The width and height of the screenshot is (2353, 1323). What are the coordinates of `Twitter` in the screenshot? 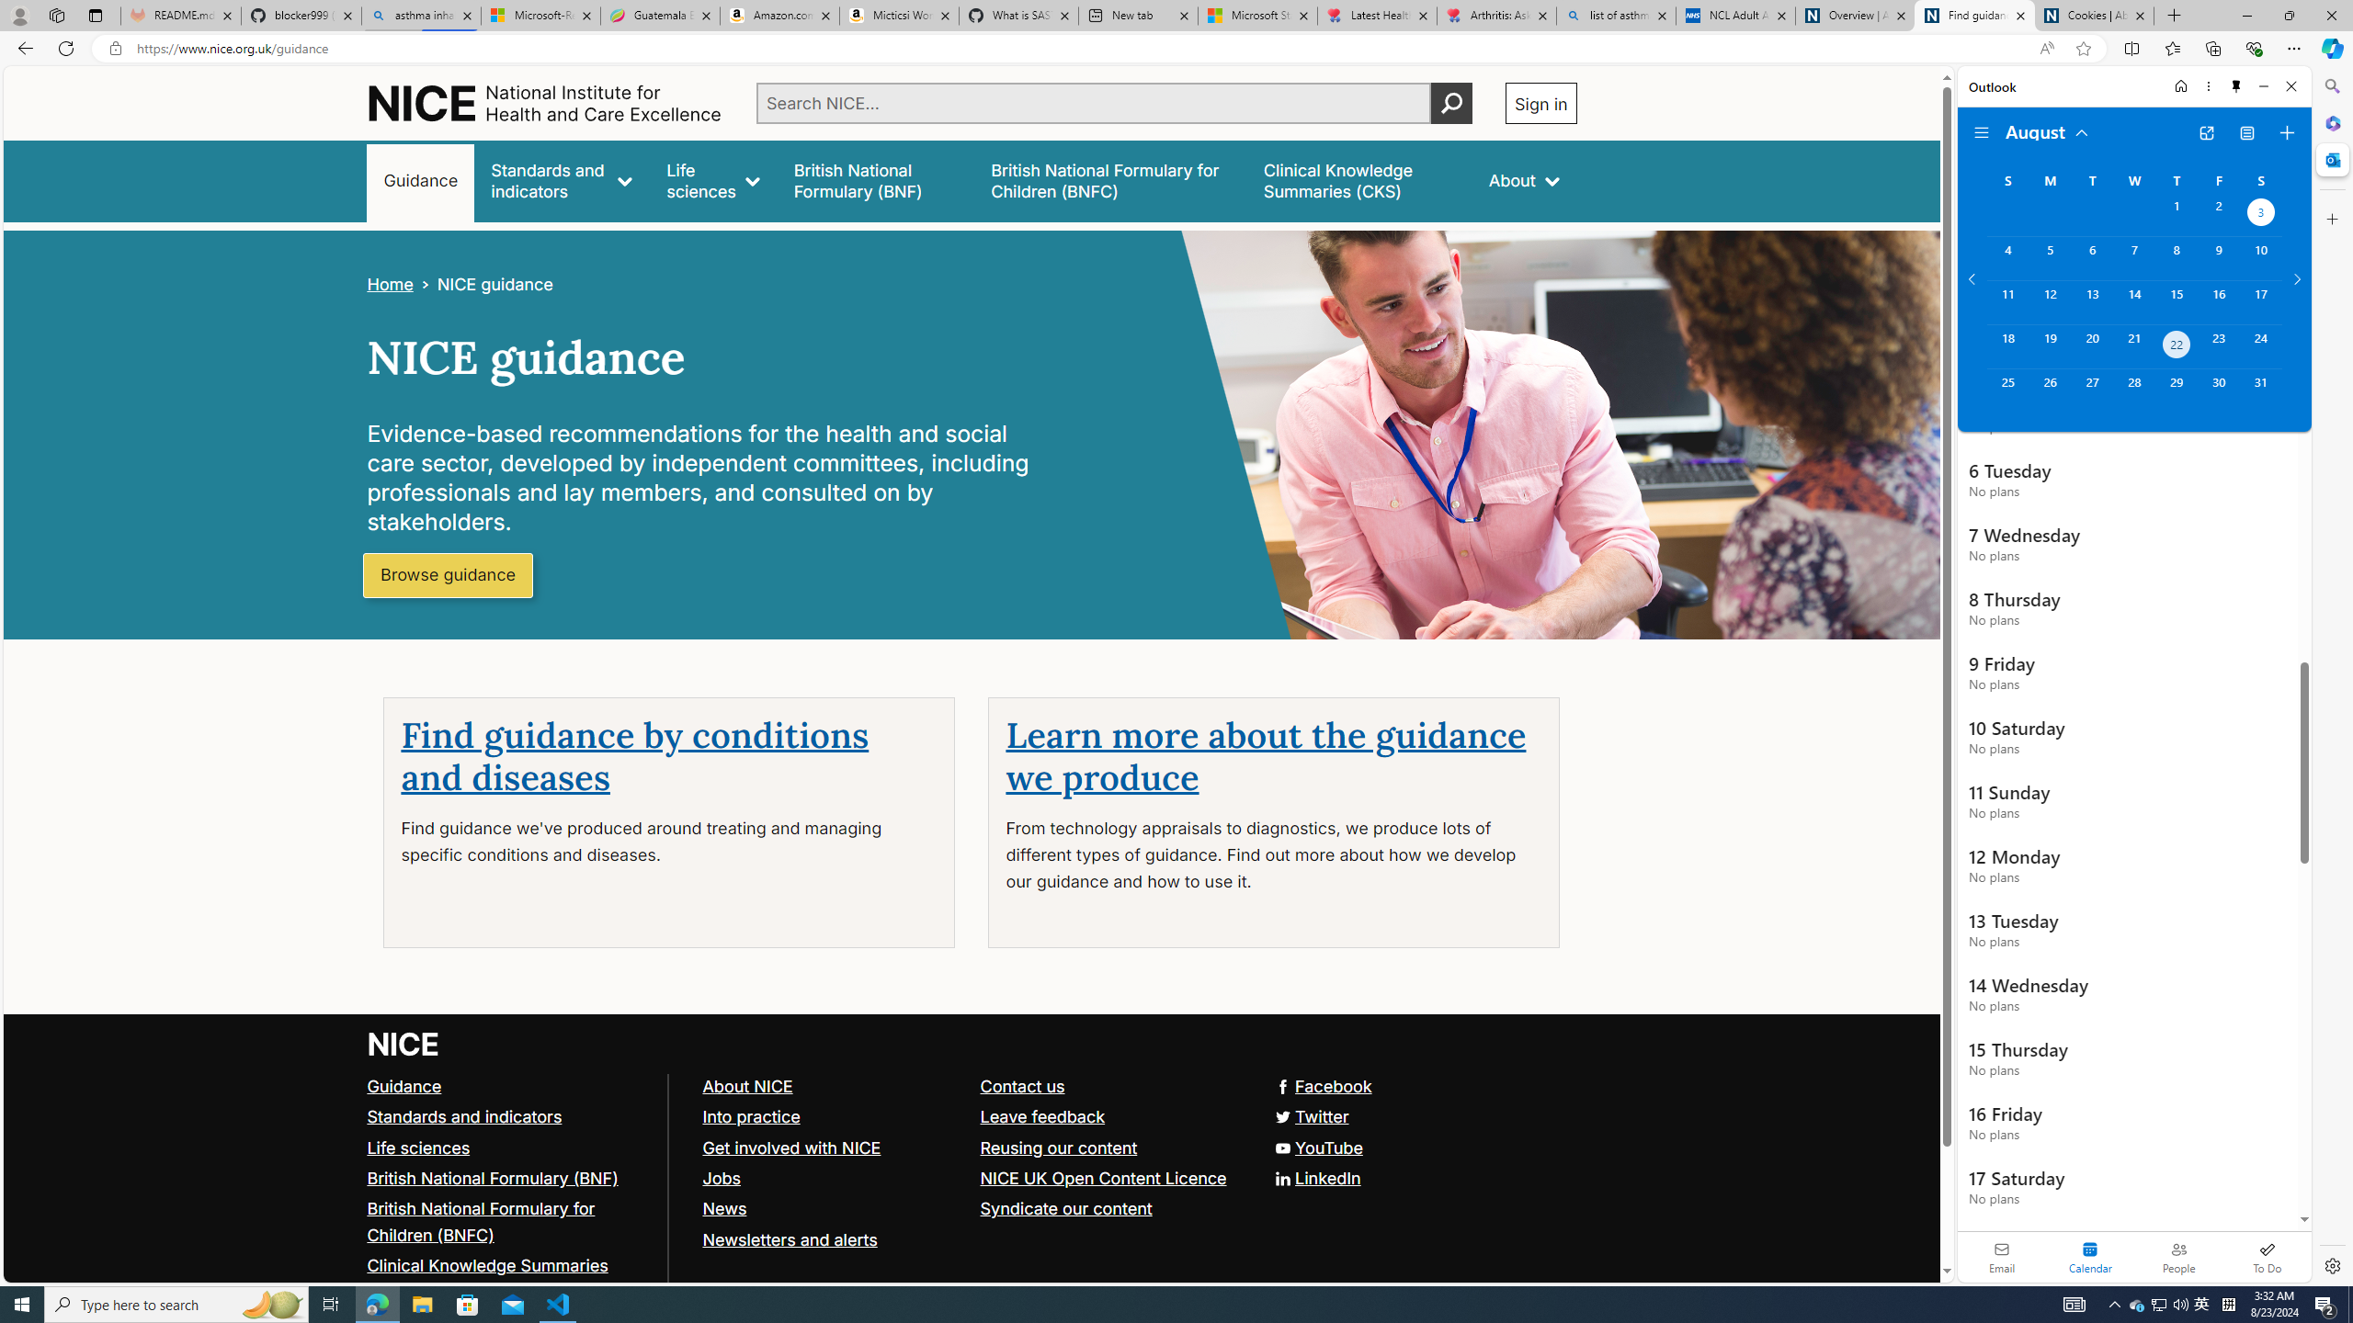 It's located at (1310, 1115).